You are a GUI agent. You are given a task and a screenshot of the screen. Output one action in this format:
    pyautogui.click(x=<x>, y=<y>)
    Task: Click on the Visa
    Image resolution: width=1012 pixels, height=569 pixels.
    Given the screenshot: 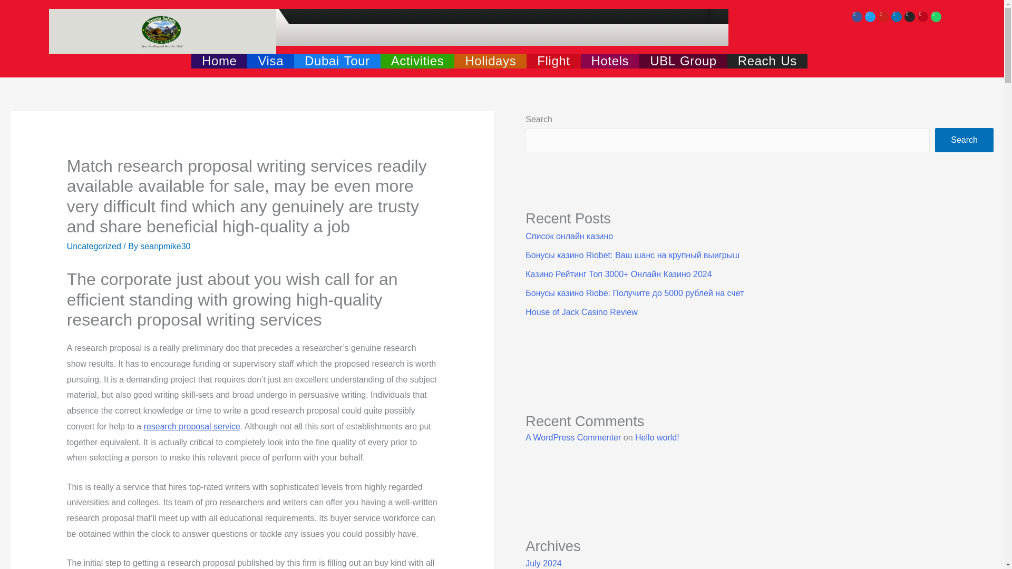 What is the action you would take?
    pyautogui.click(x=270, y=61)
    